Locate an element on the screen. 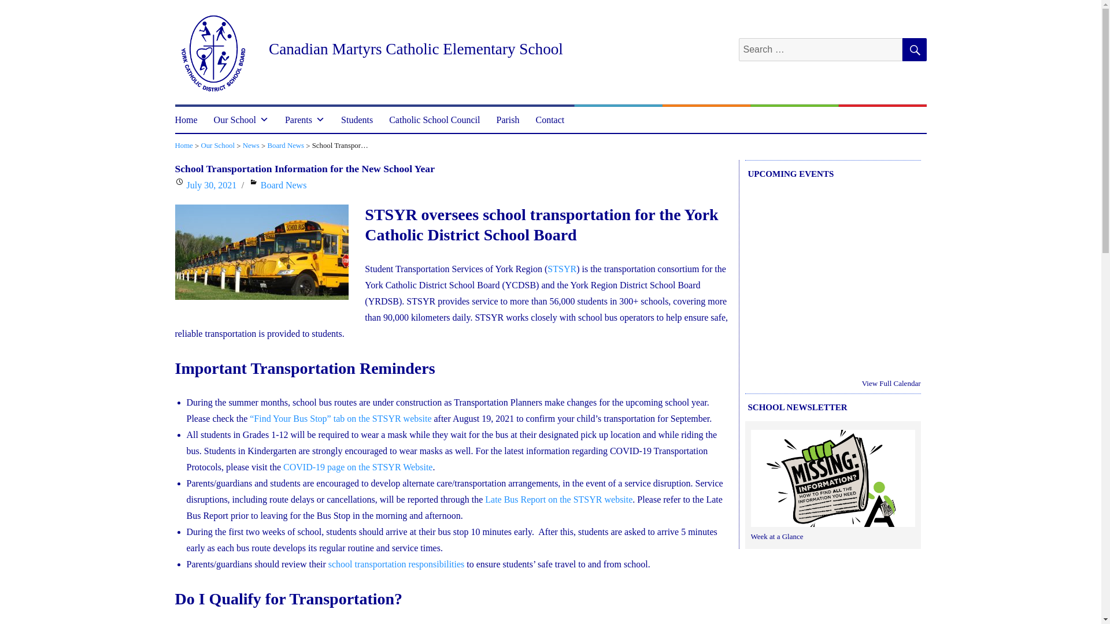  Contact is located at coordinates (550, 119).